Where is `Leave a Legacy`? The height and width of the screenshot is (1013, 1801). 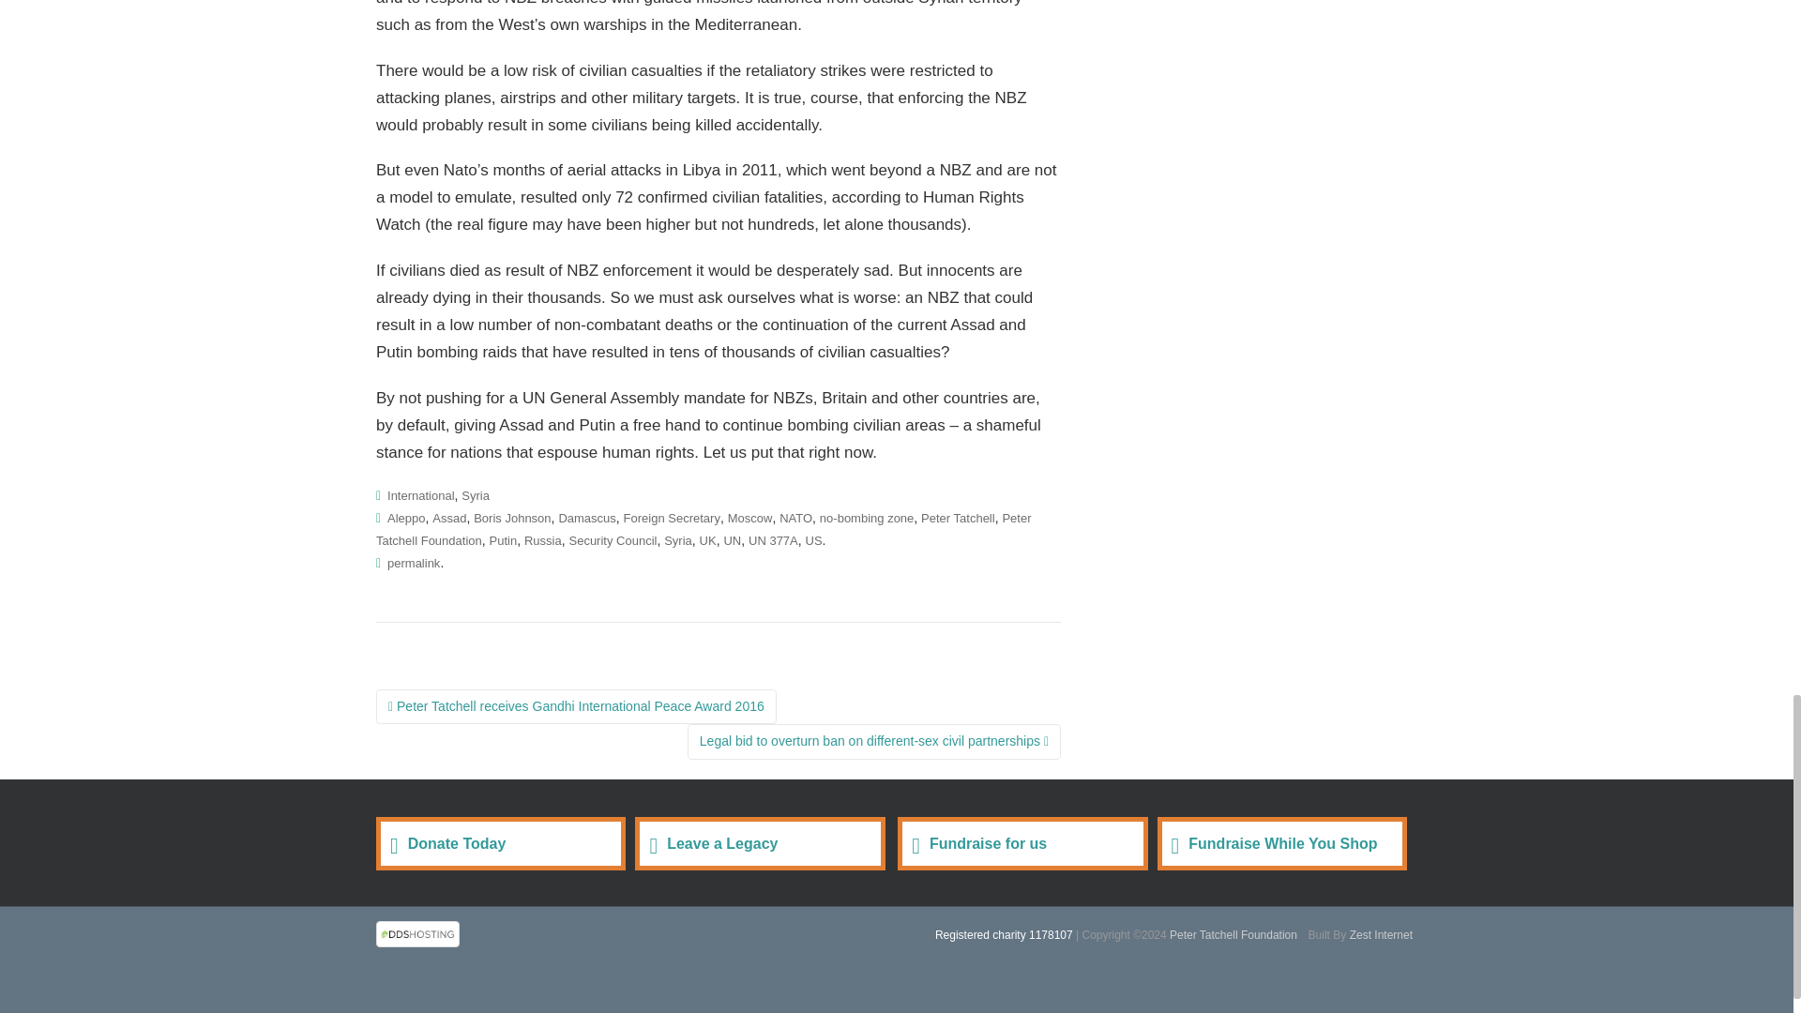 Leave a Legacy is located at coordinates (760, 842).